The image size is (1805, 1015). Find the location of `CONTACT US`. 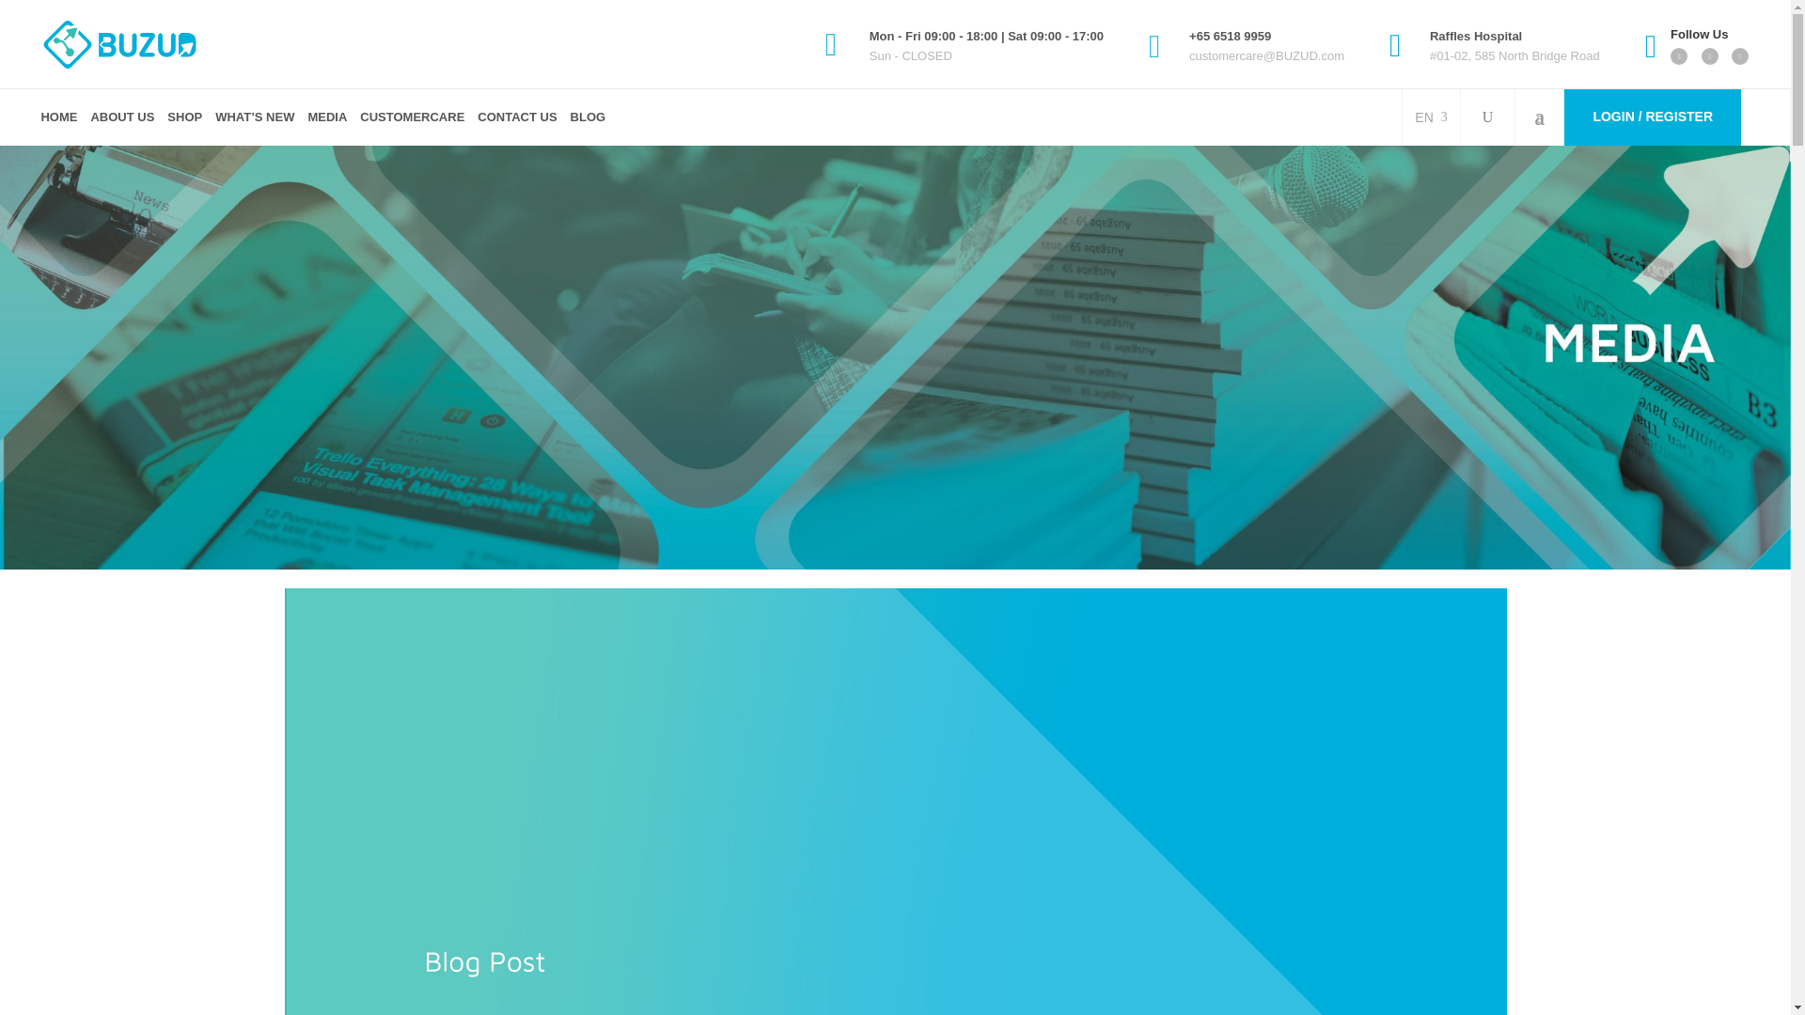

CONTACT US is located at coordinates (517, 117).